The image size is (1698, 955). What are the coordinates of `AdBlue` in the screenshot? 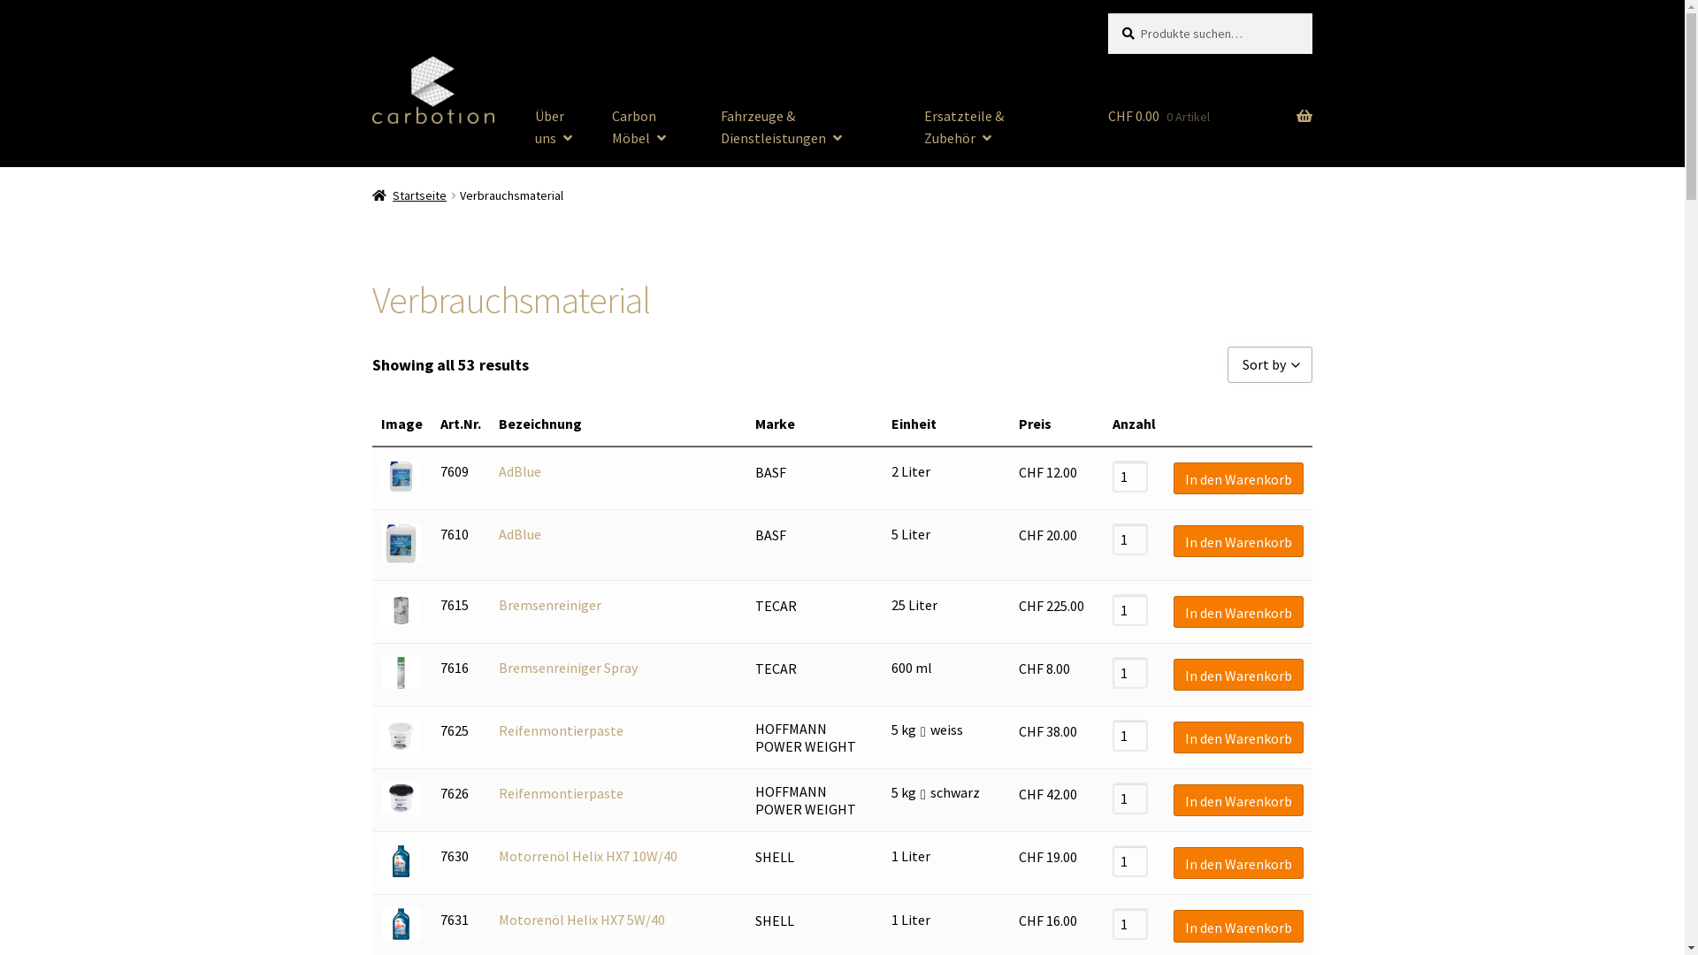 It's located at (520, 471).